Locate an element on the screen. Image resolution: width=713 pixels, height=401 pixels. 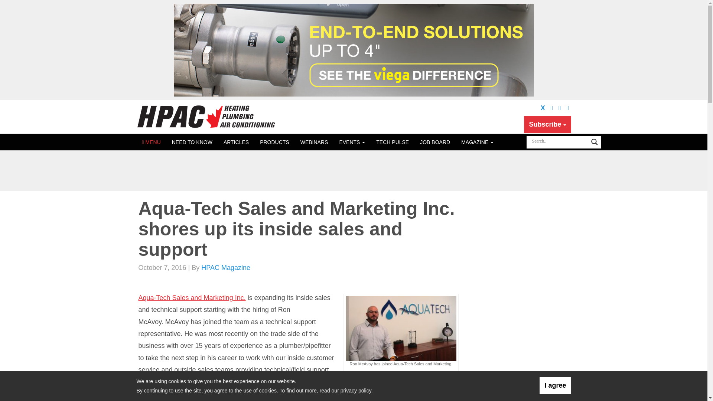
EVENTS is located at coordinates (352, 142).